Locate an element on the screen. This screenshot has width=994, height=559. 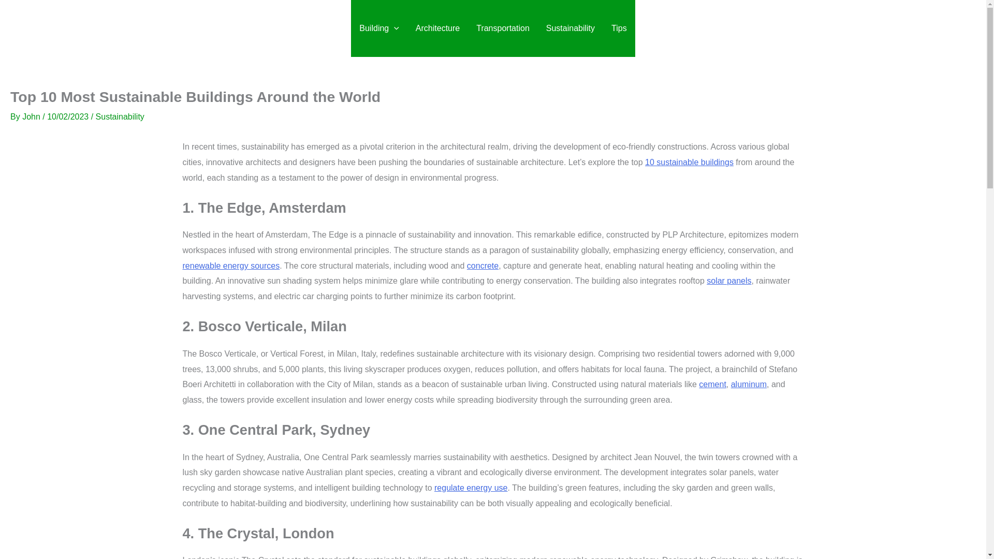
solar panels is located at coordinates (729, 281).